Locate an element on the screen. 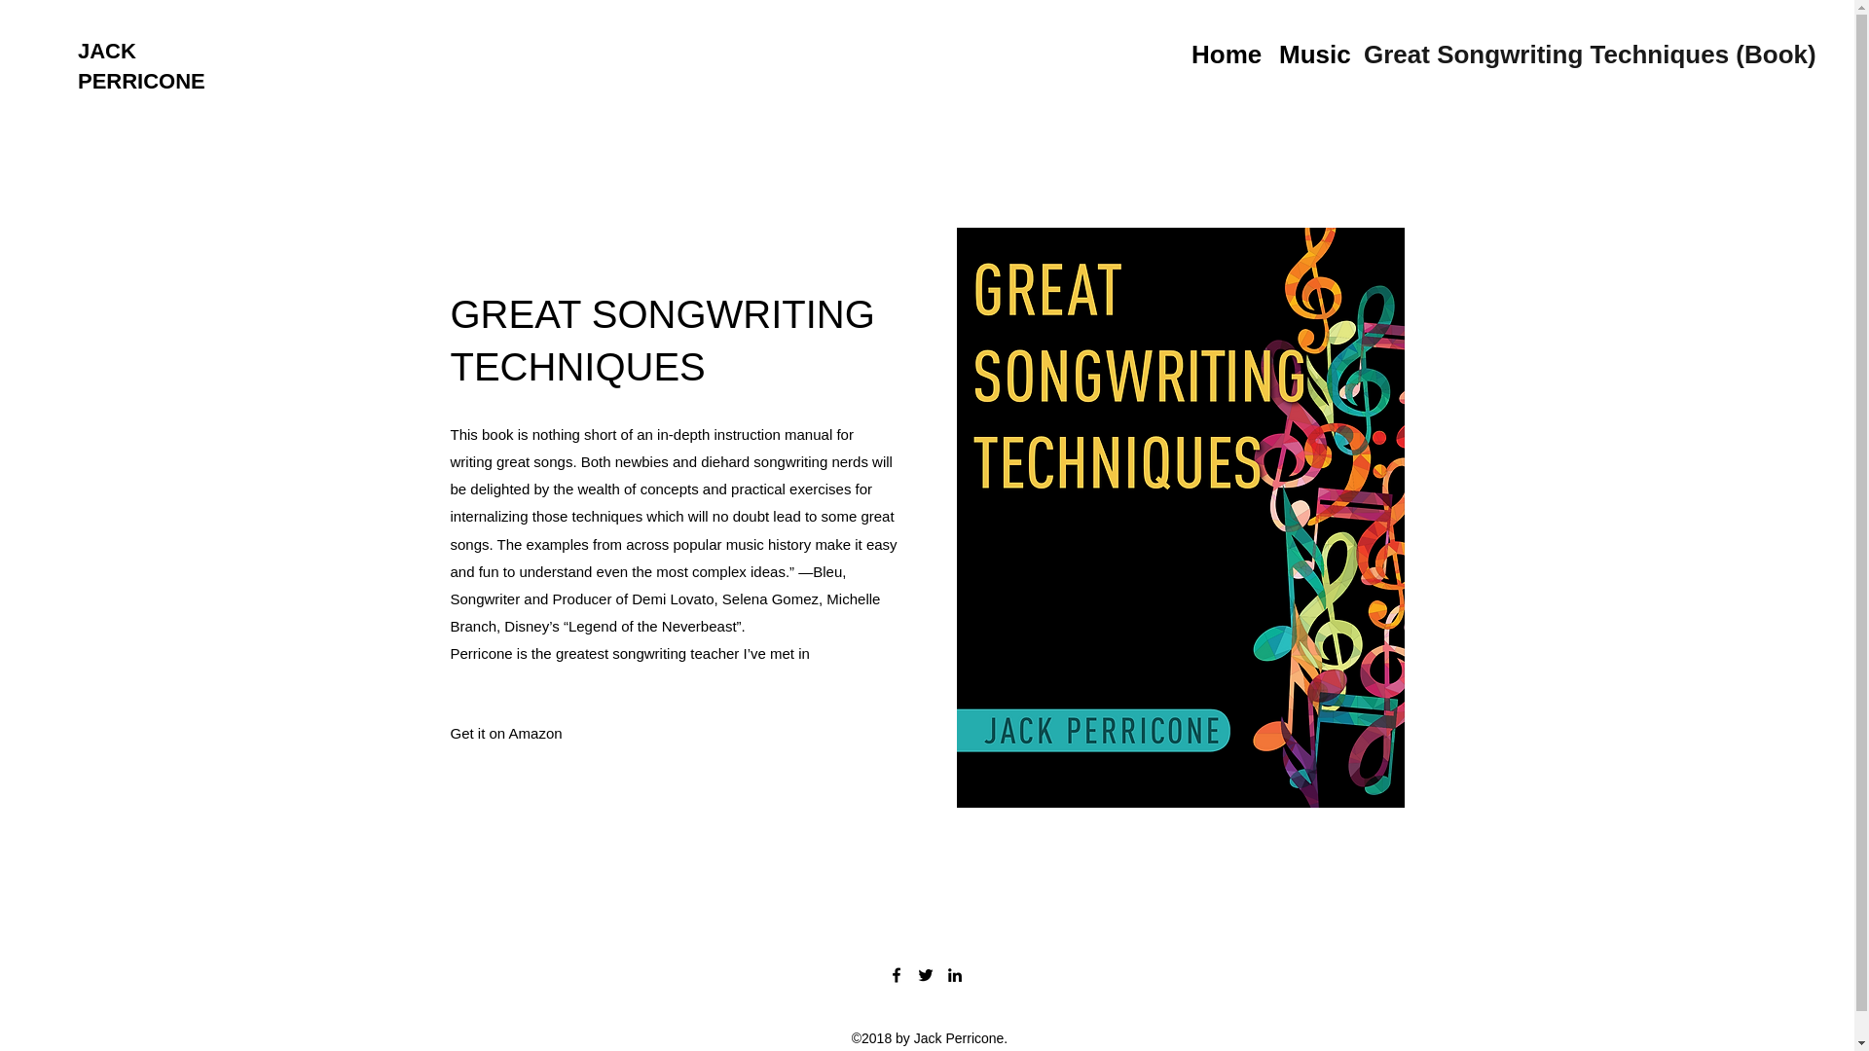 The image size is (1869, 1051). JACK PERRICONE is located at coordinates (142, 66).